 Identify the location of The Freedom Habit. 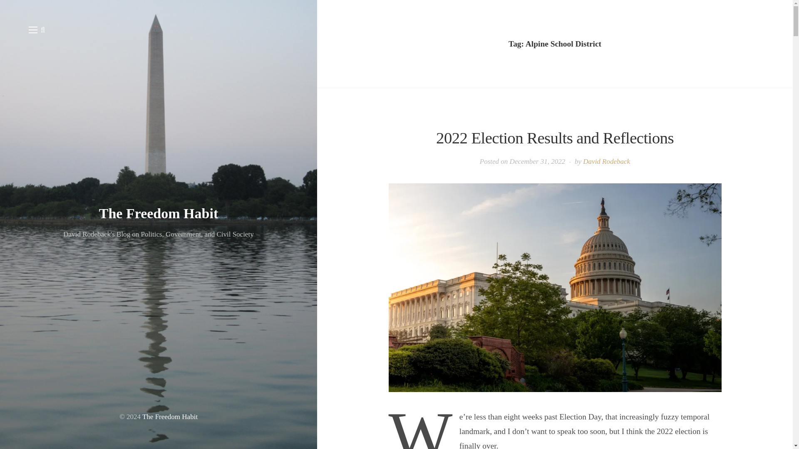
(170, 417).